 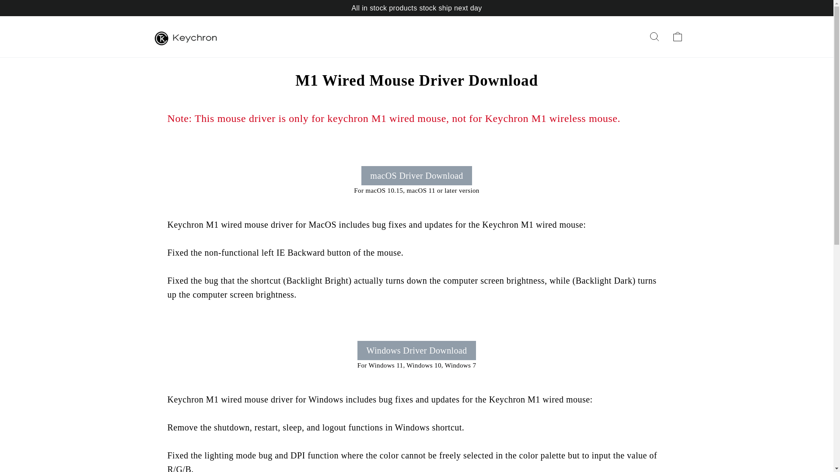 I want to click on Cart, so click(x=677, y=36).